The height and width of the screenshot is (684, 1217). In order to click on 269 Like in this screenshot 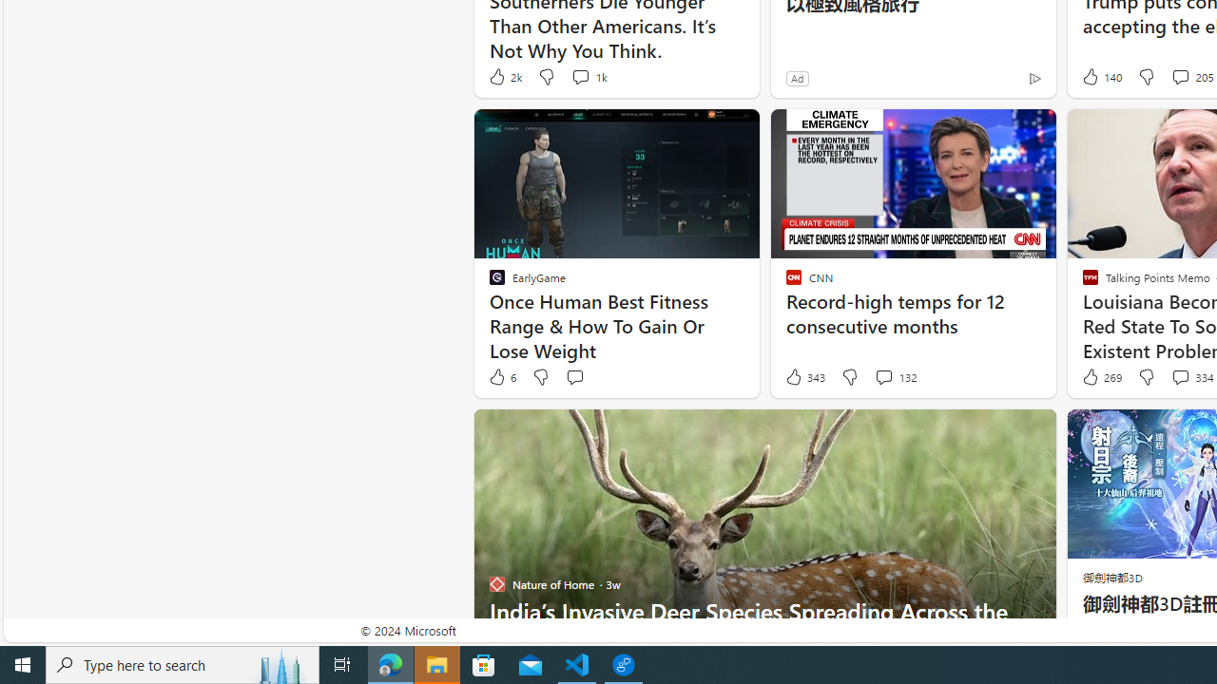, I will do `click(1100, 377)`.